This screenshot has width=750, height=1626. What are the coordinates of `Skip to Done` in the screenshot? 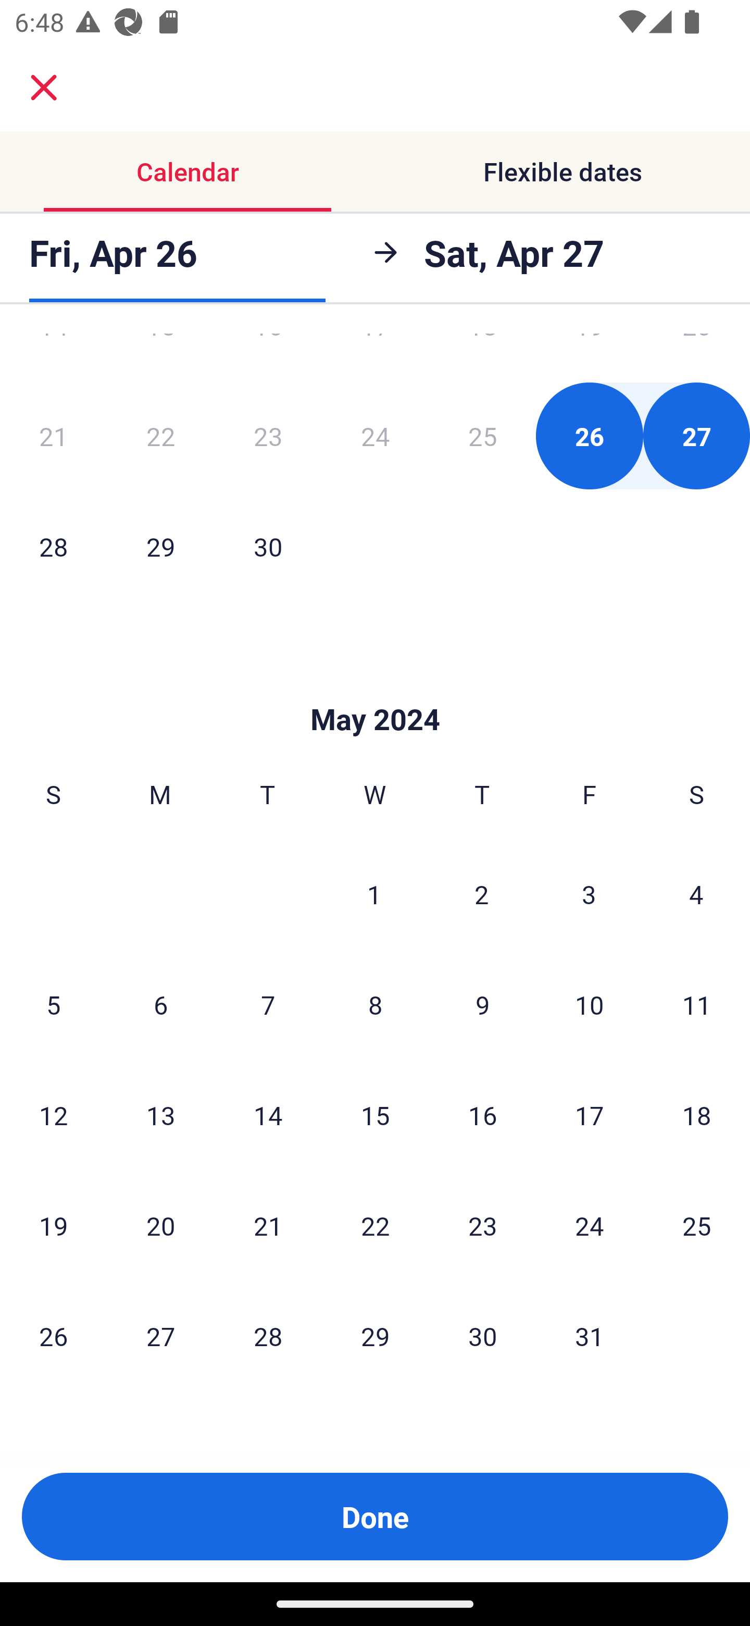 It's located at (375, 688).